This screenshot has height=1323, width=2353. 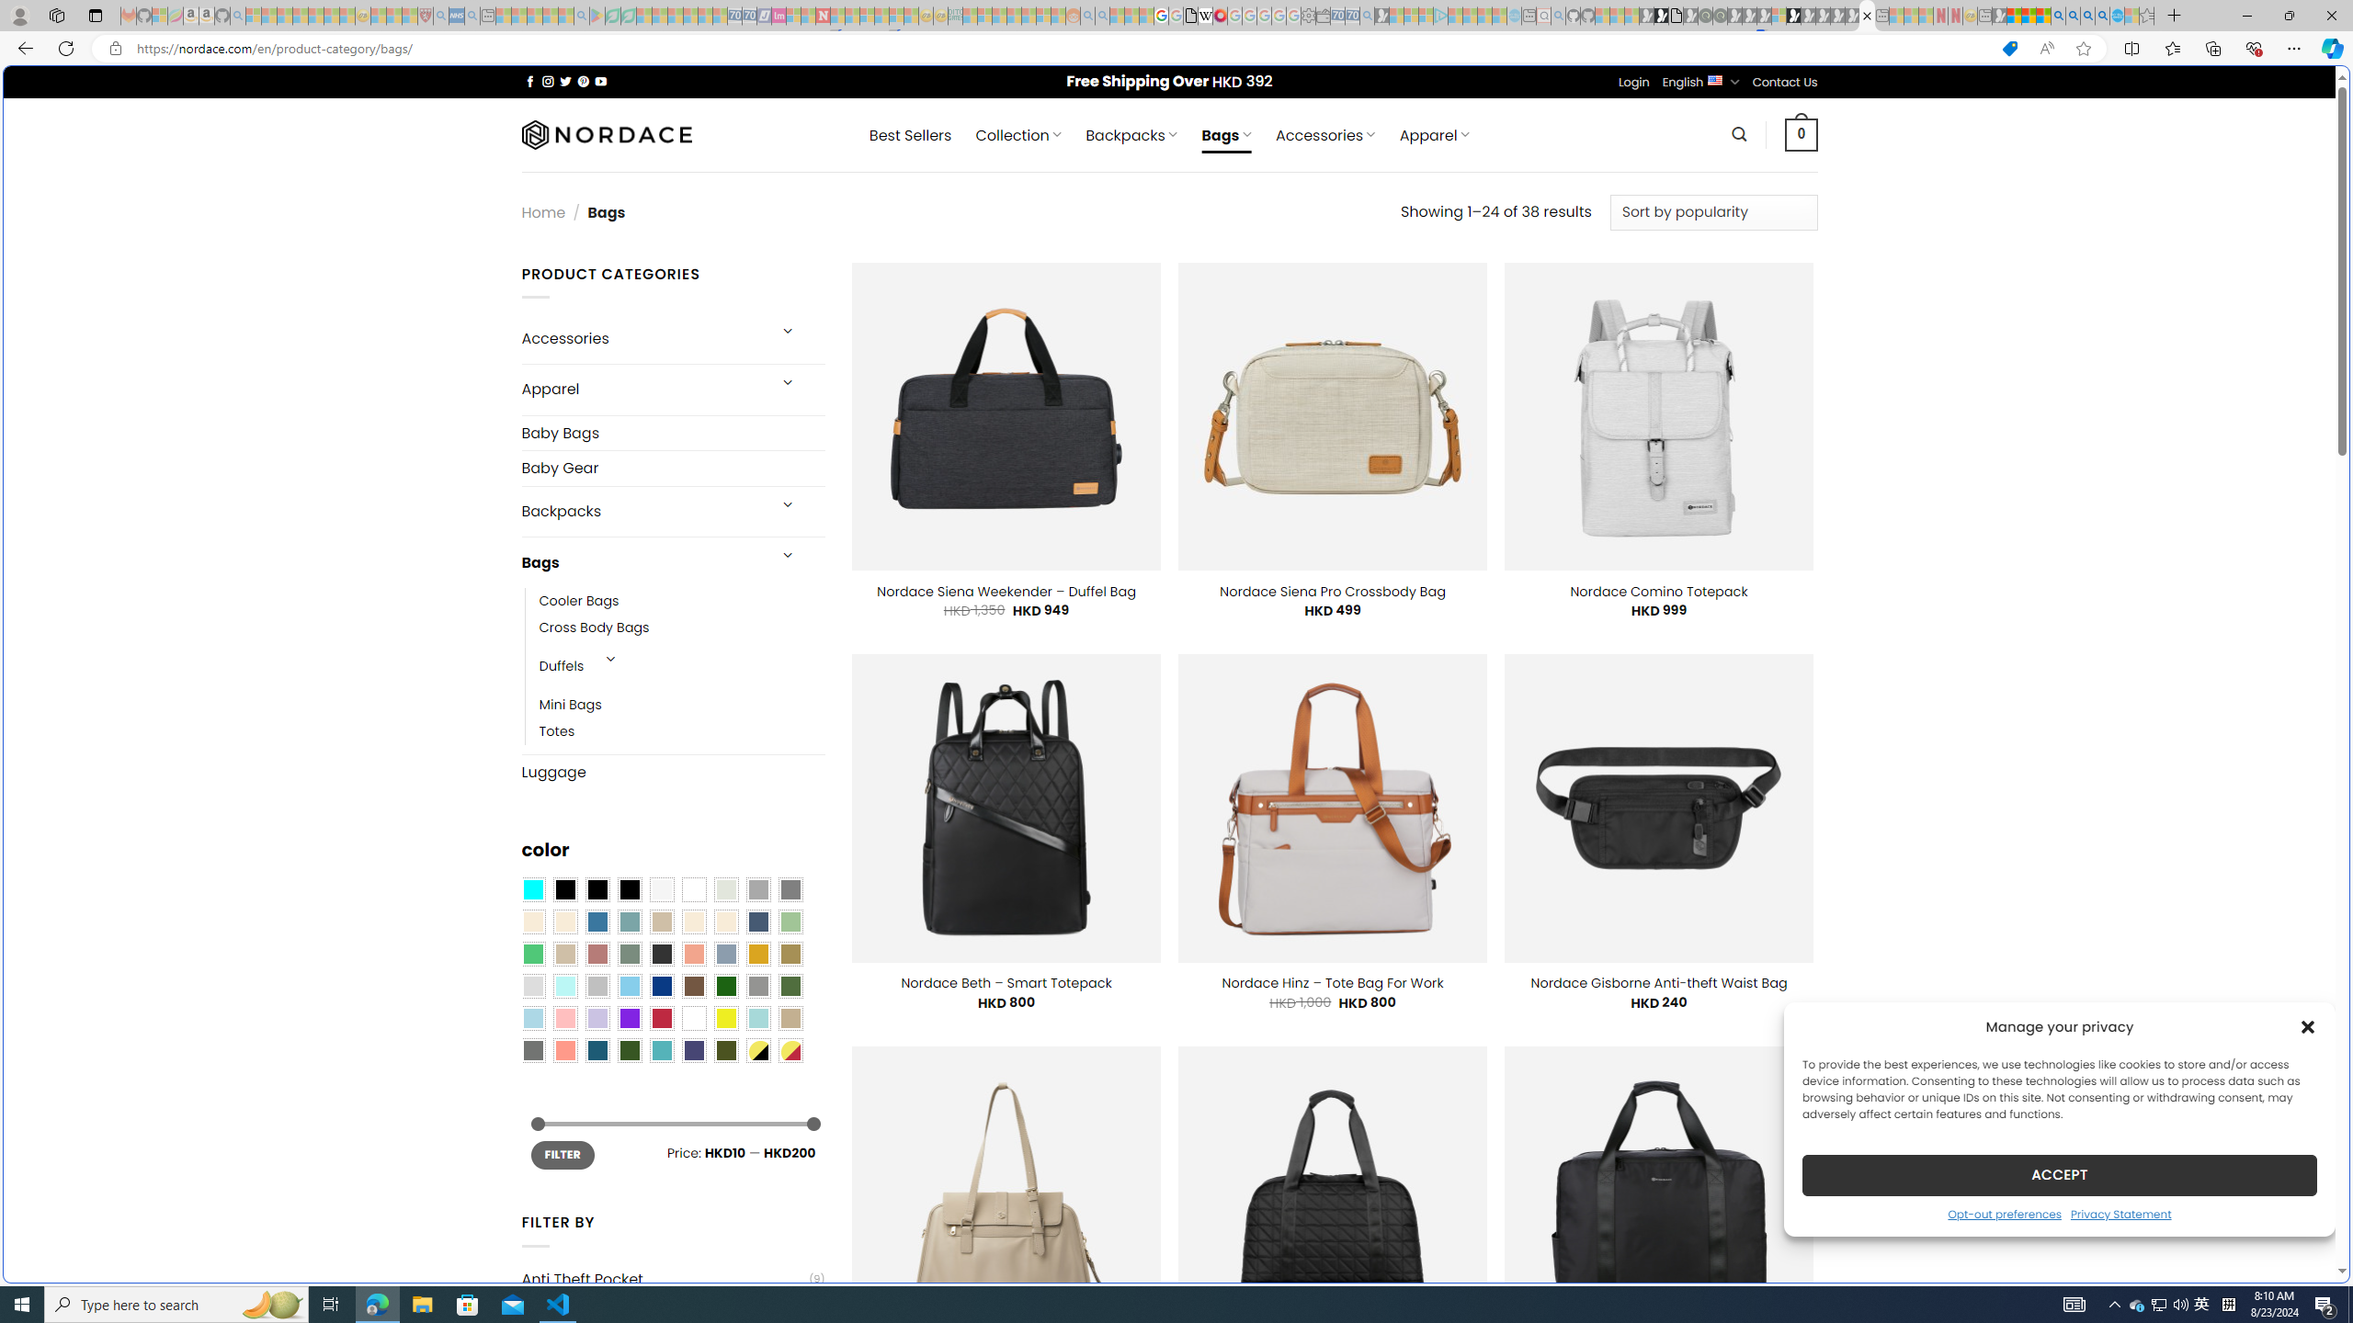 I want to click on Luggage, so click(x=673, y=772).